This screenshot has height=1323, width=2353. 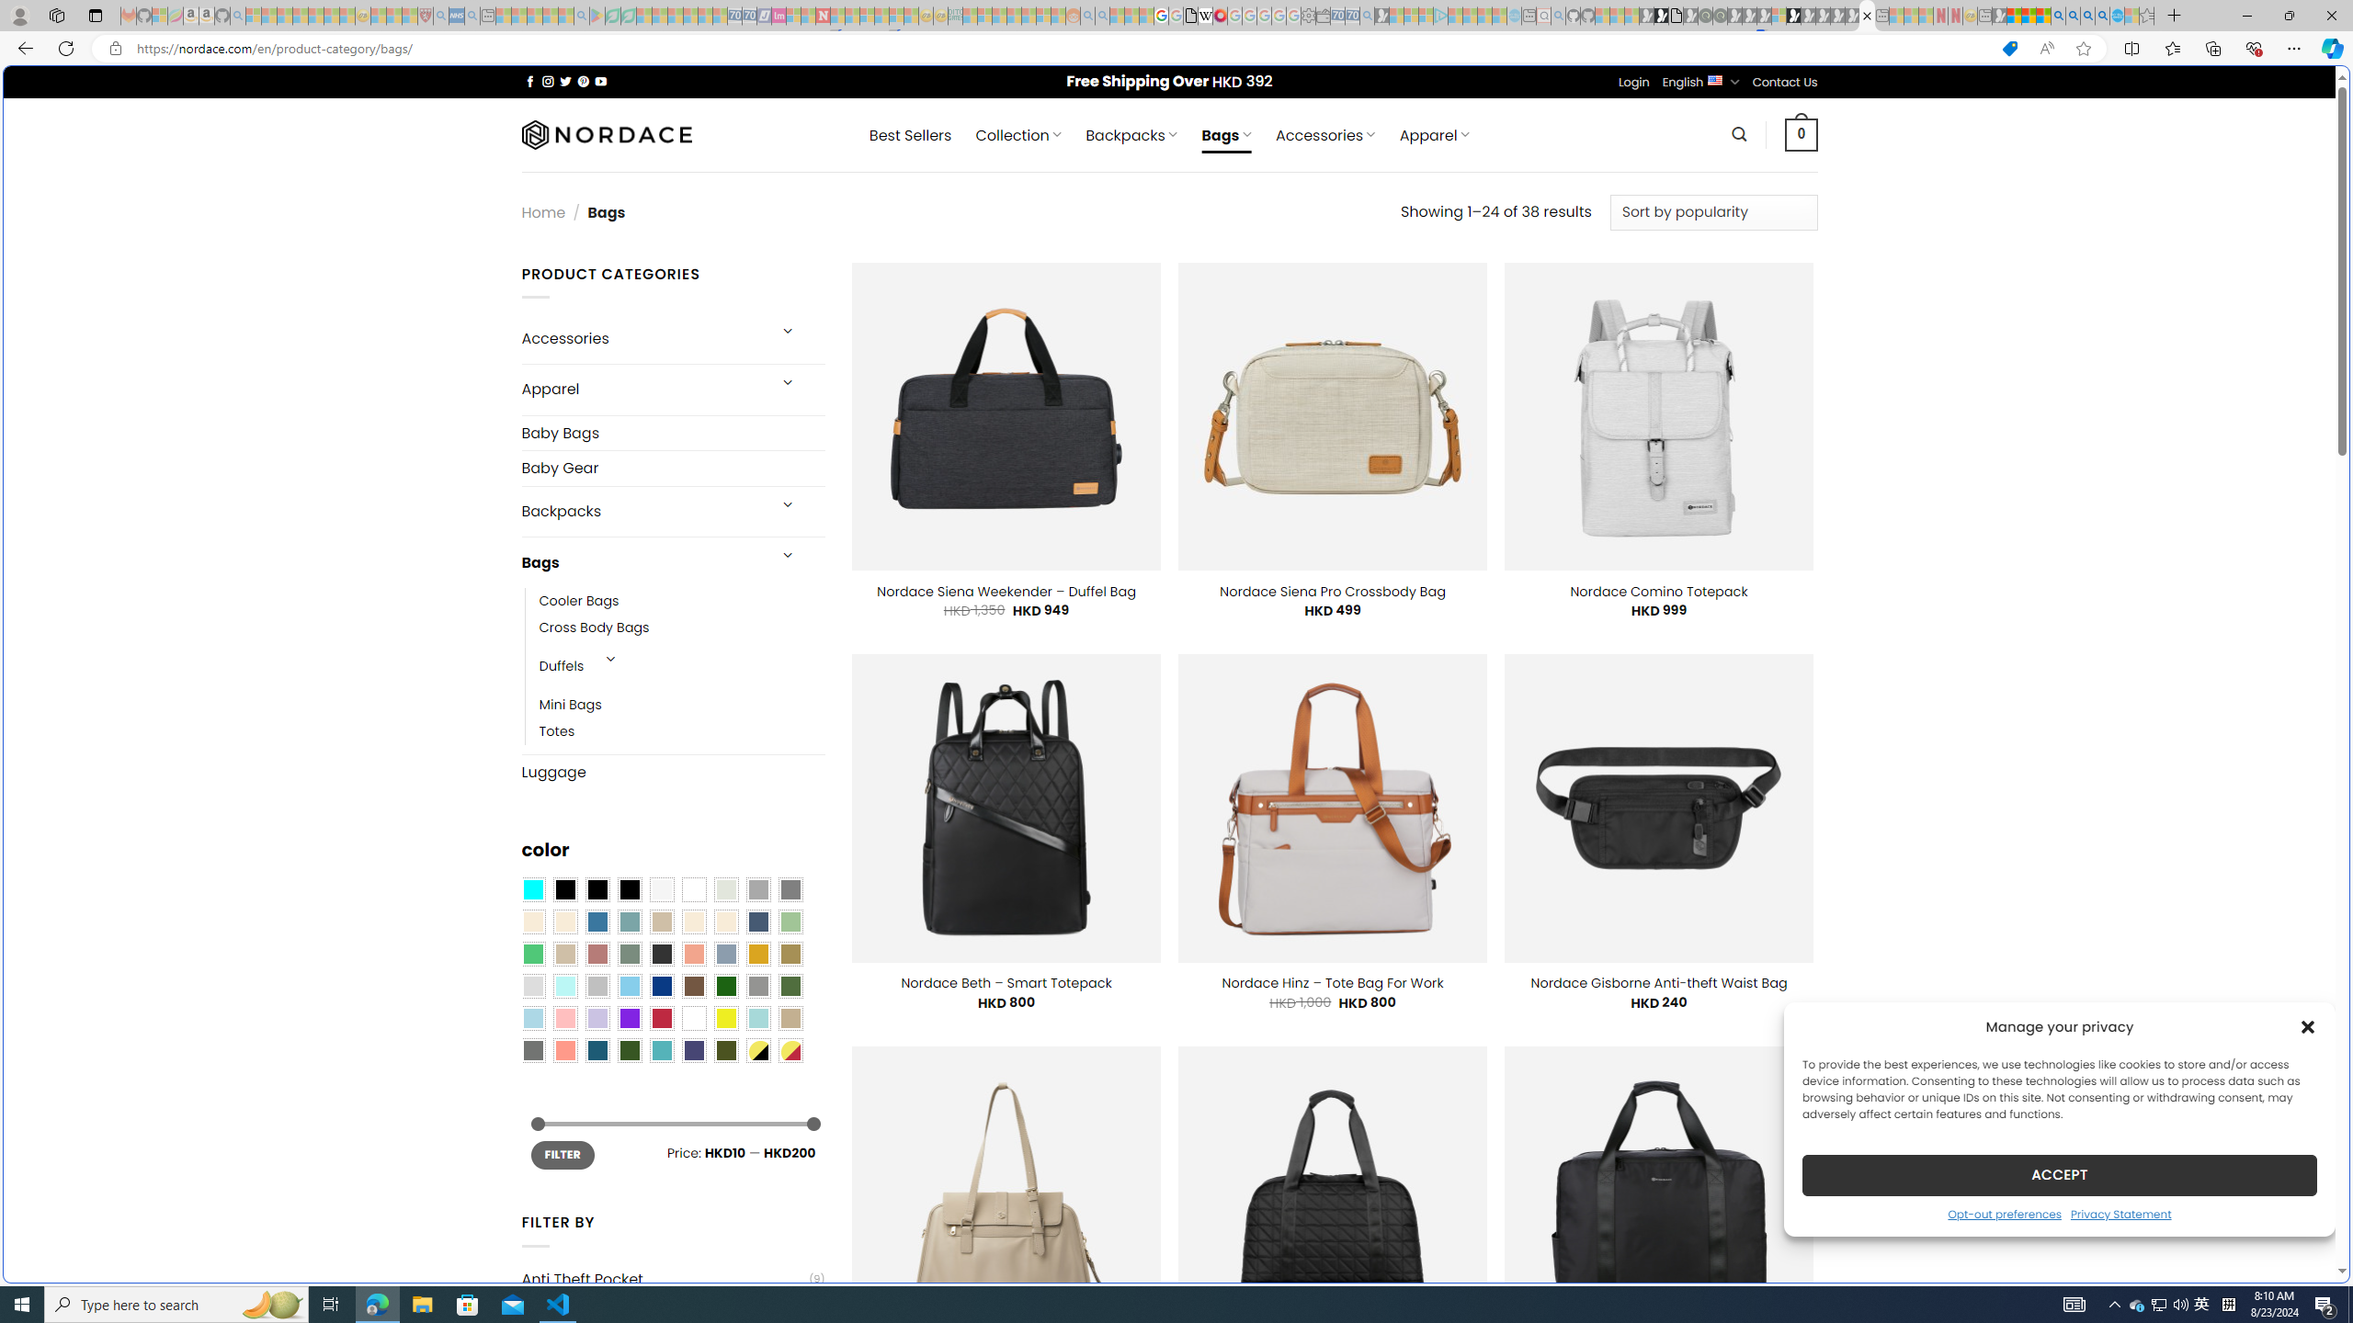 I want to click on Luggage, so click(x=673, y=772).